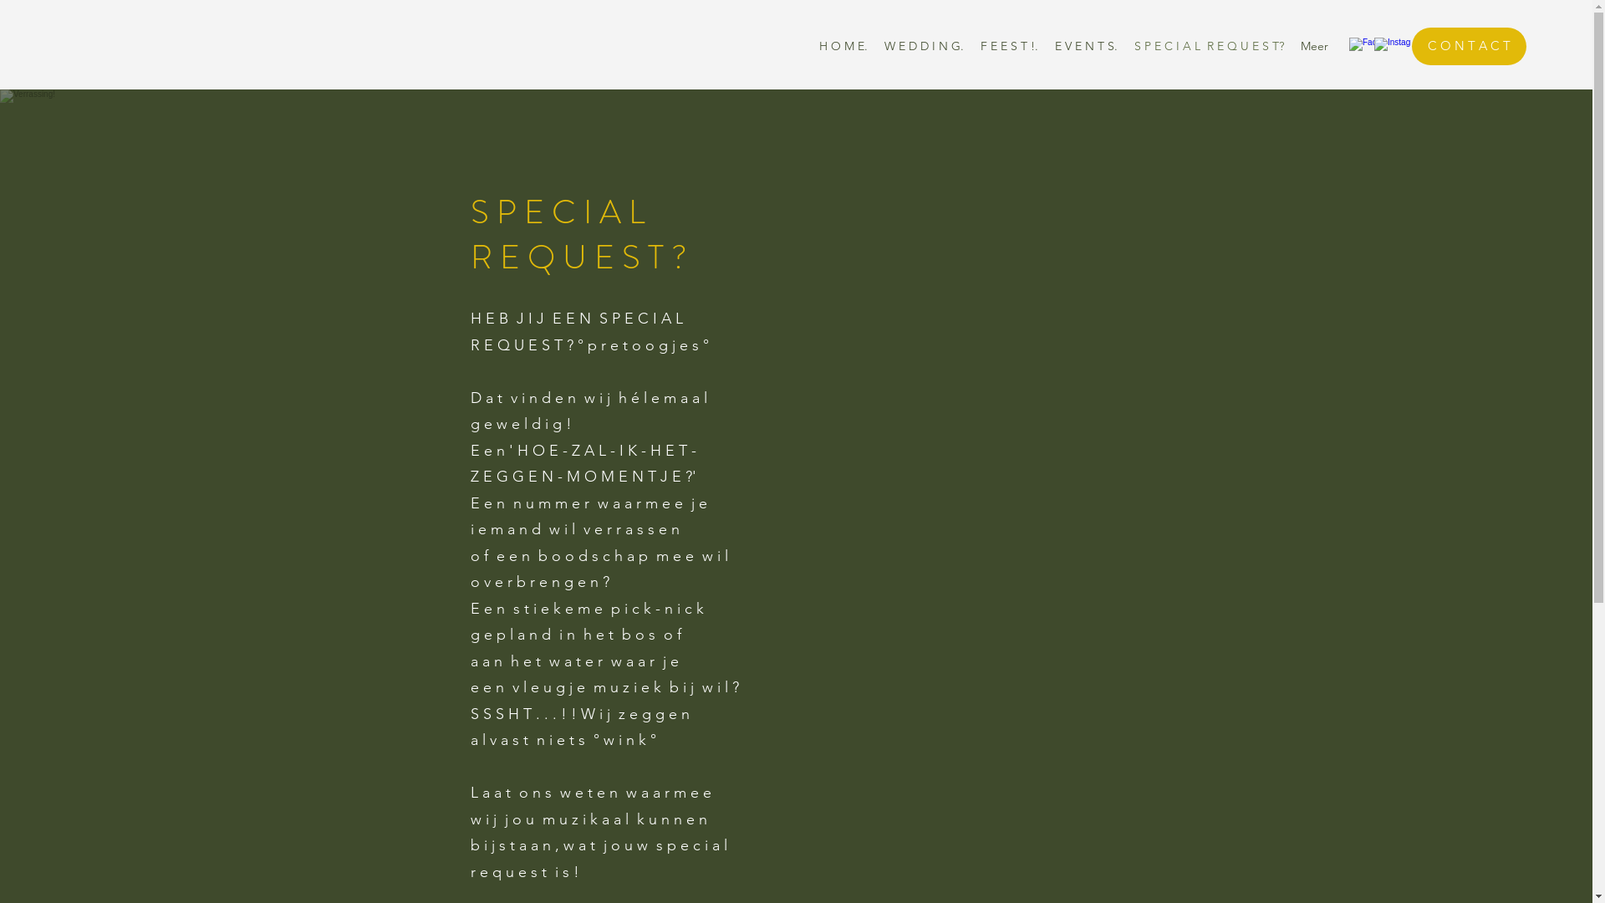 This screenshot has height=903, width=1605. What do you see at coordinates (1209, 46) in the screenshot?
I see `S P E C I A L  R E Q U E S T?` at bounding box center [1209, 46].